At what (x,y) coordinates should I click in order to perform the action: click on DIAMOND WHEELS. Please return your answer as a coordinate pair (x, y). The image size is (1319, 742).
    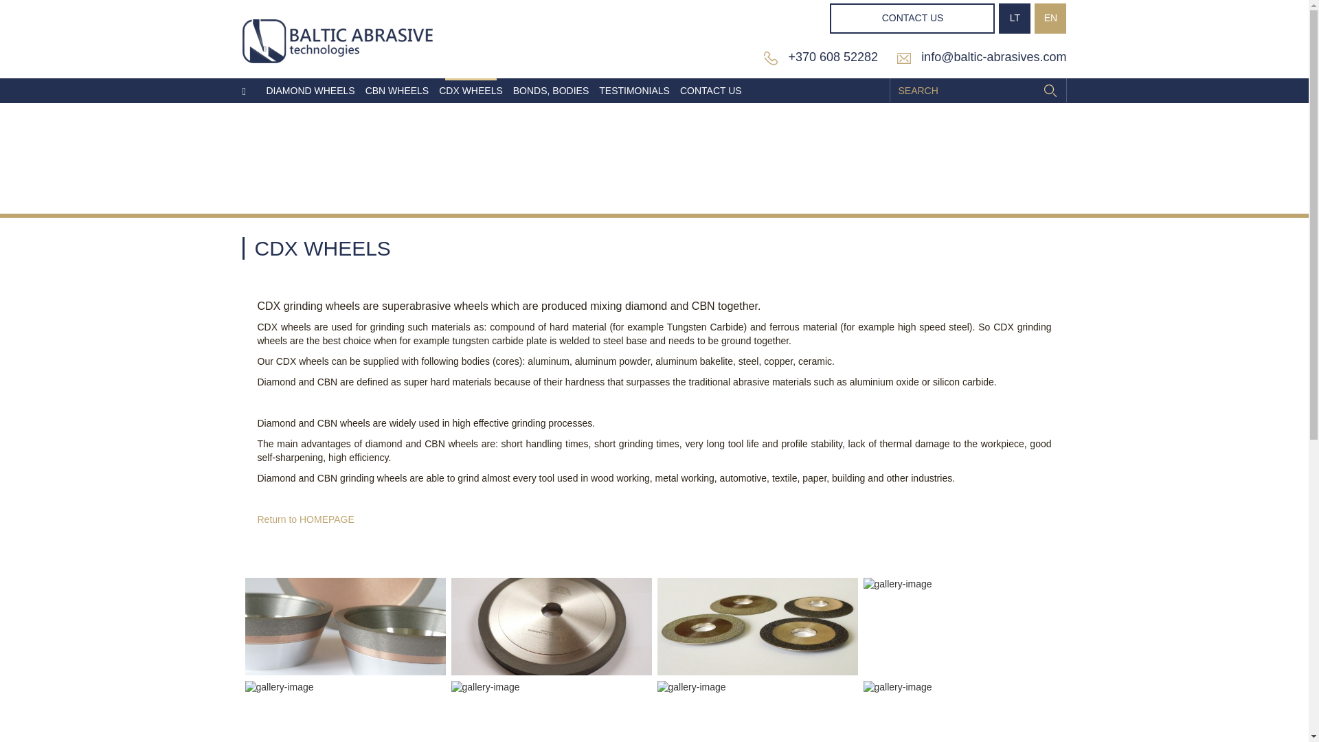
    Looking at the image, I should click on (311, 91).